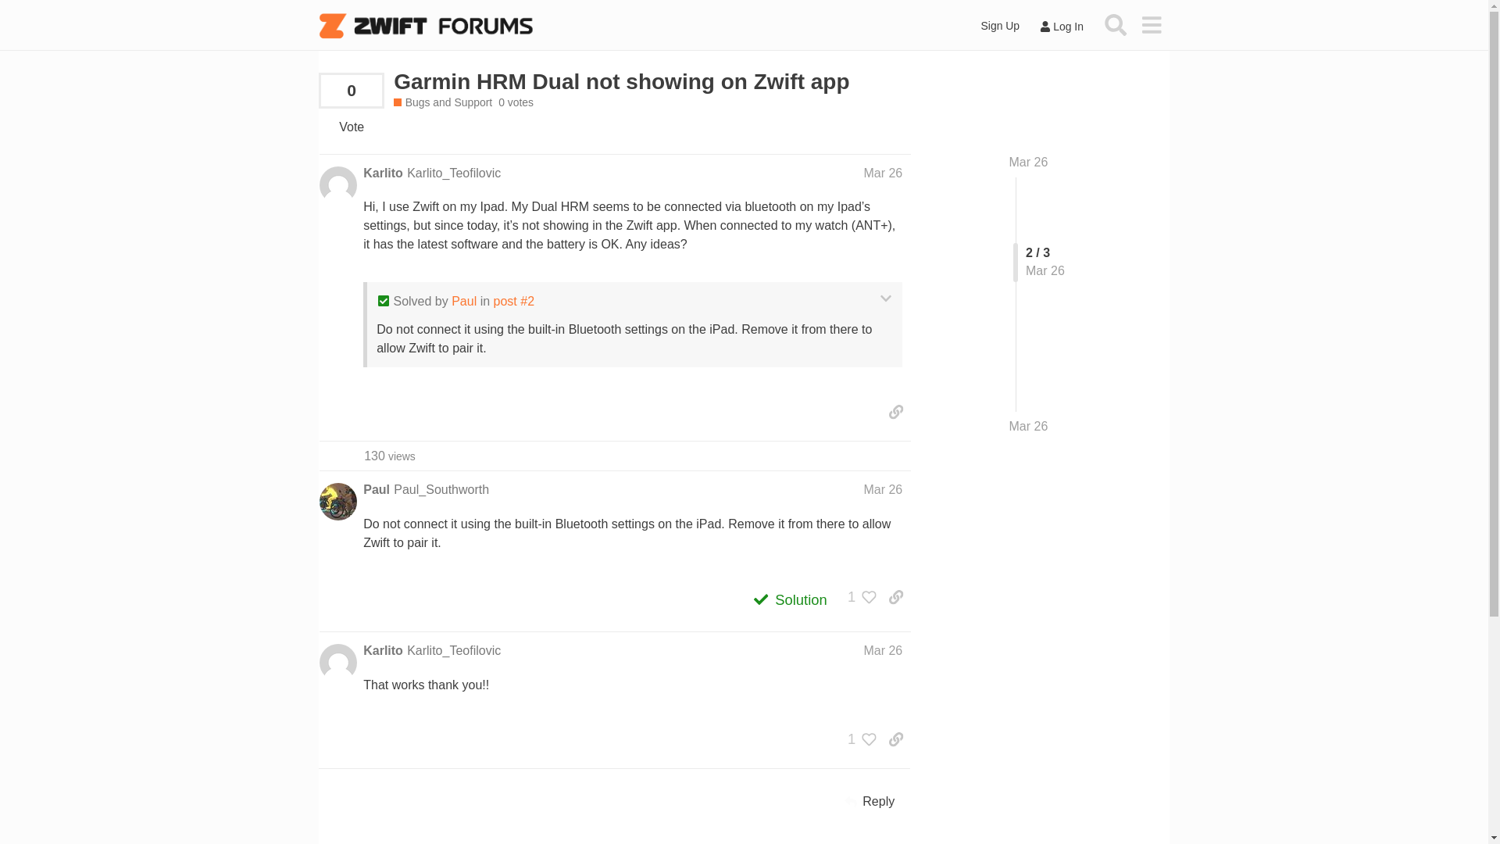 The image size is (1500, 844). What do you see at coordinates (1000, 26) in the screenshot?
I see `Sign Up` at bounding box center [1000, 26].